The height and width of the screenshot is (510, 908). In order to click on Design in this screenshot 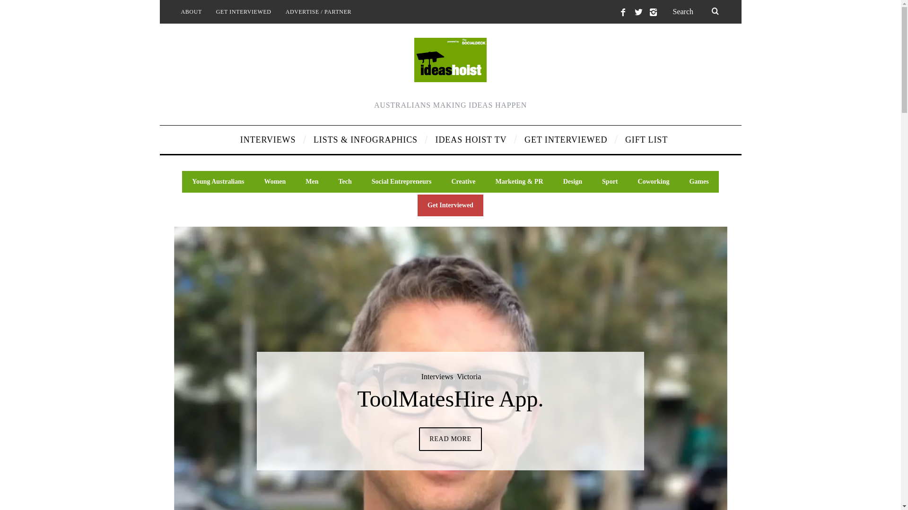, I will do `click(573, 182)`.